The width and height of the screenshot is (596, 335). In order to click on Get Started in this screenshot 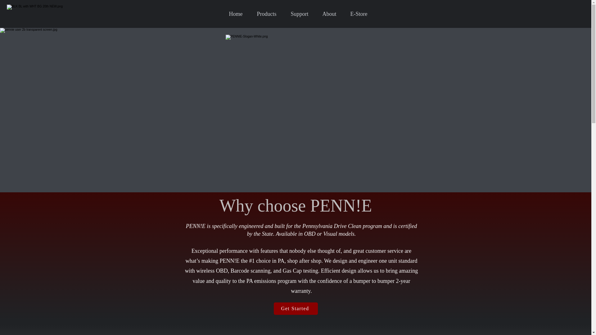, I will do `click(296, 309)`.